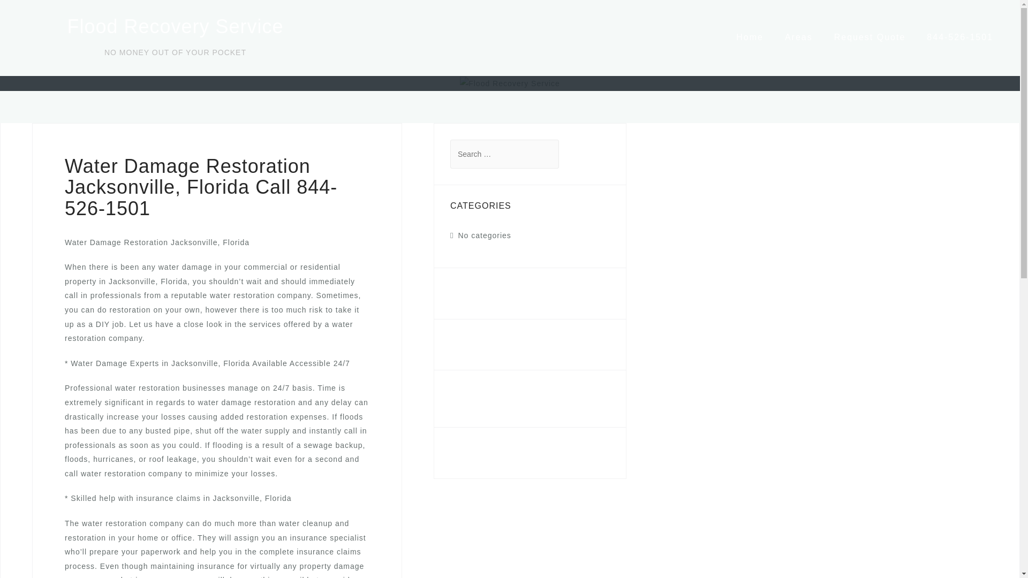  I want to click on 844-526-1501, so click(477, 393).